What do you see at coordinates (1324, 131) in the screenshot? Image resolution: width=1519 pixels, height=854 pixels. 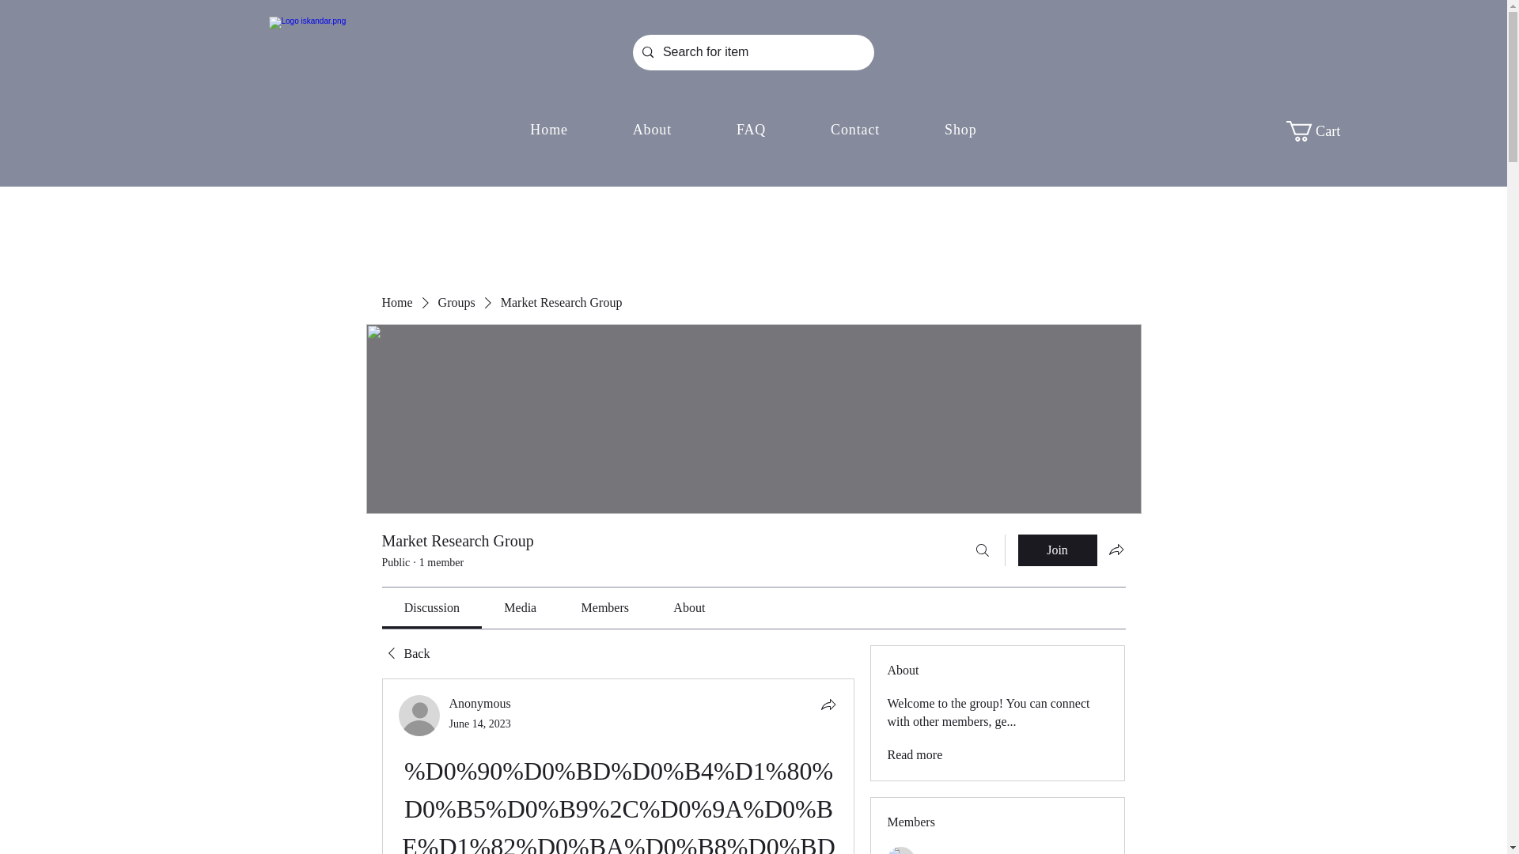 I see `Cart` at bounding box center [1324, 131].